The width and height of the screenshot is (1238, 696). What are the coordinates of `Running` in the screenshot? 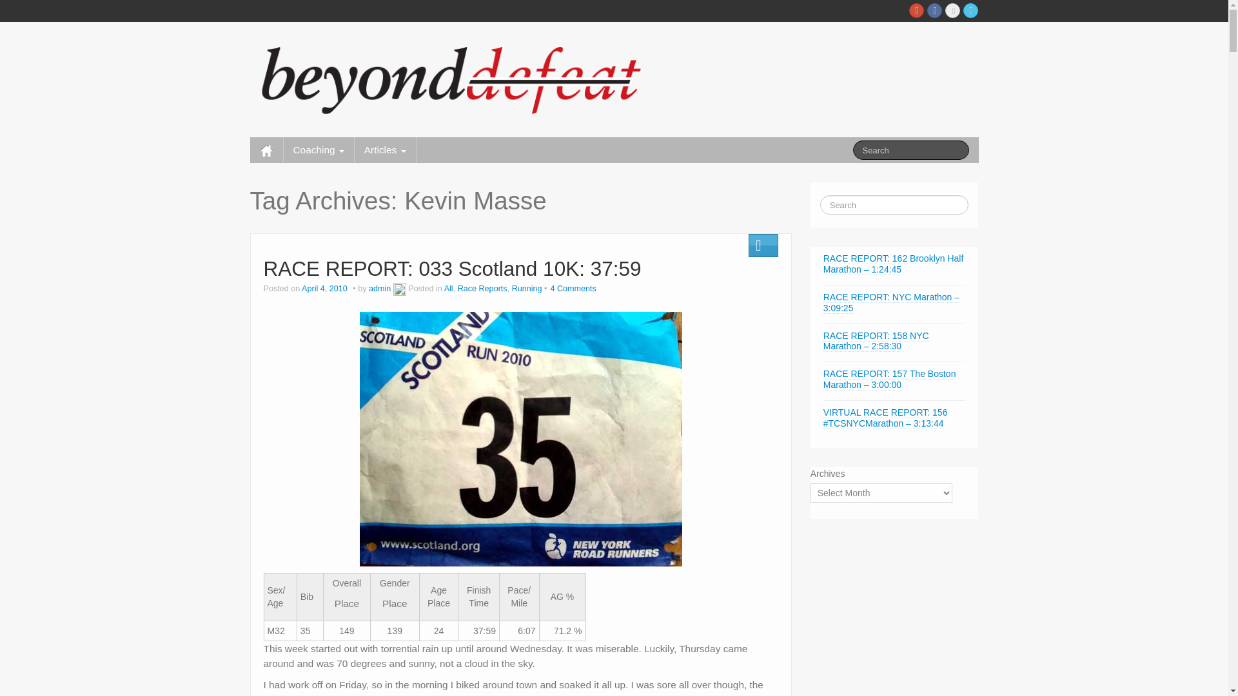 It's located at (527, 288).